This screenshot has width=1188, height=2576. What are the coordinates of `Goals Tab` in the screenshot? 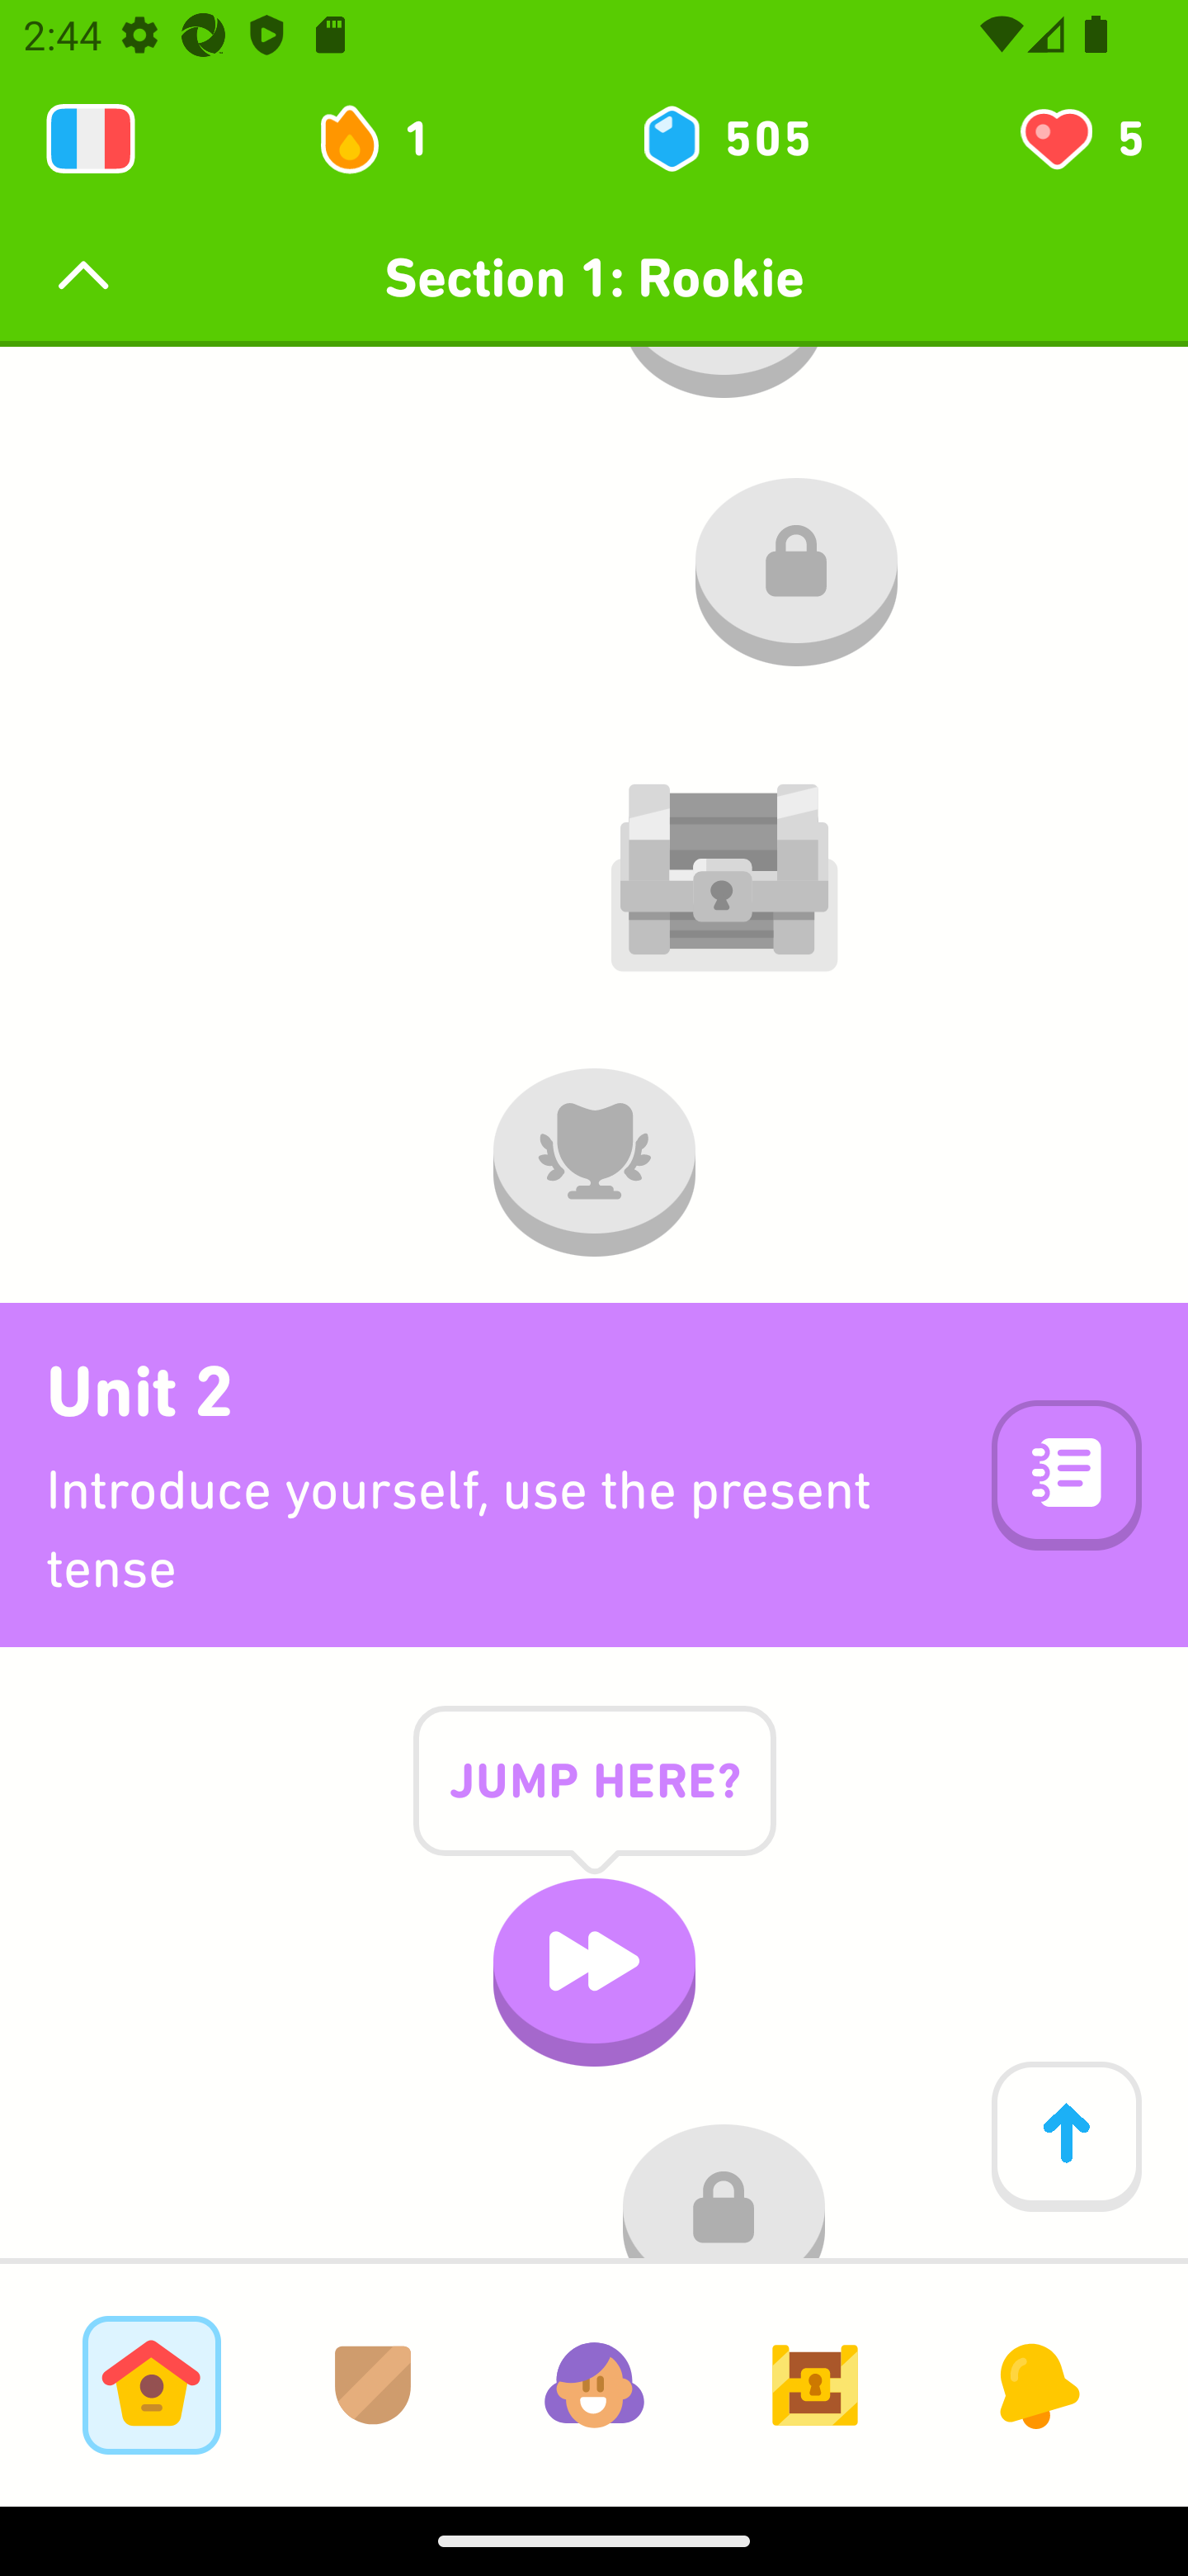 It's located at (815, 2384).